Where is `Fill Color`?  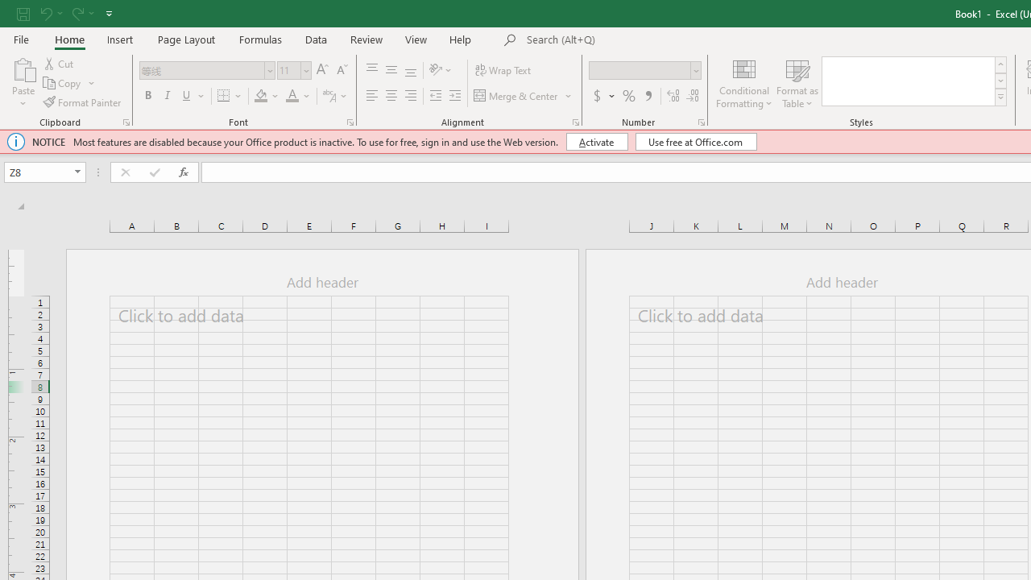
Fill Color is located at coordinates (267, 97).